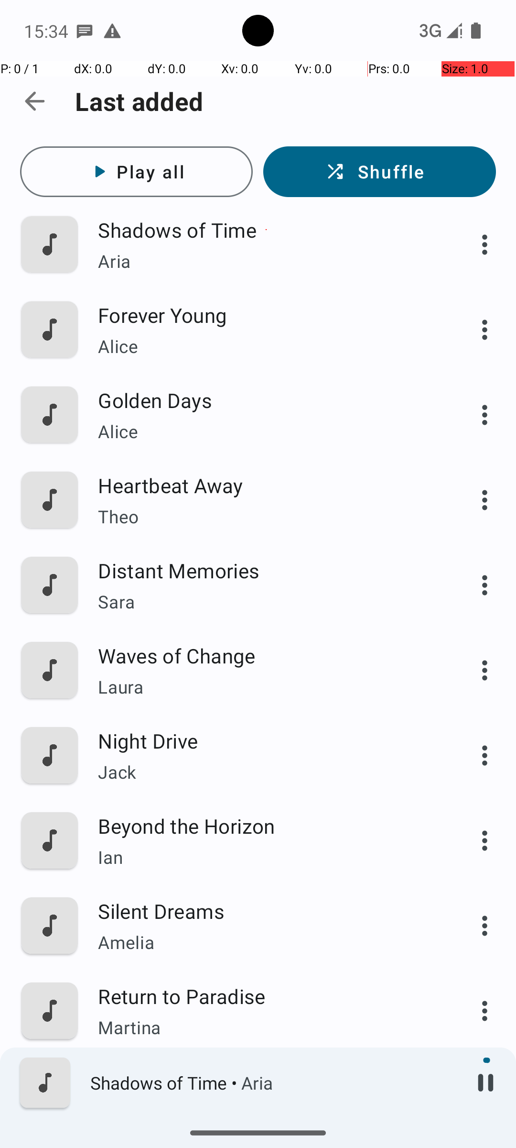  What do you see at coordinates (266, 400) in the screenshot?
I see `Golden Days` at bounding box center [266, 400].